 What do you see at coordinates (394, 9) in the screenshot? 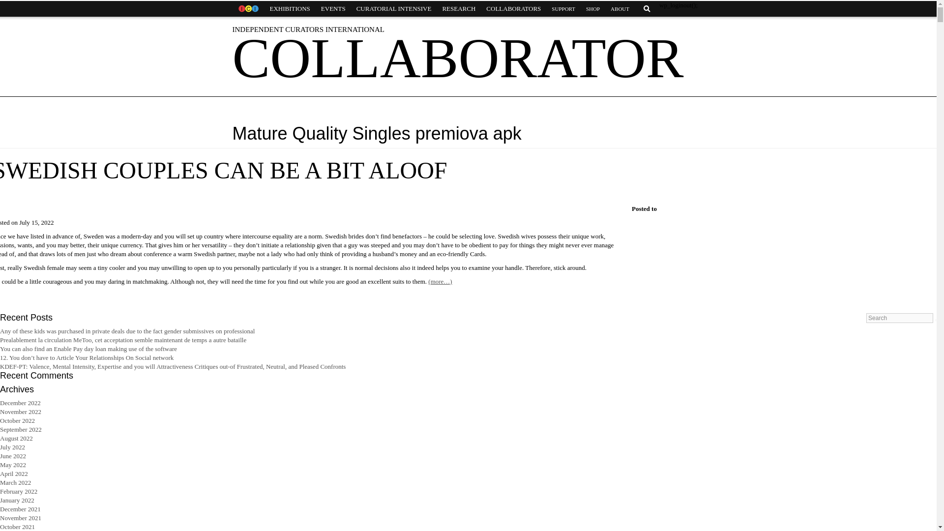
I see `CURATORIAL INTENSIVE` at bounding box center [394, 9].